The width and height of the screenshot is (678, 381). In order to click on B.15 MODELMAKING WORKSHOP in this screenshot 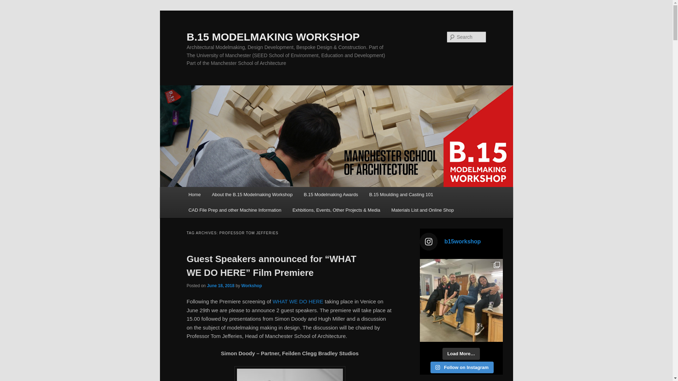, I will do `click(273, 37)`.